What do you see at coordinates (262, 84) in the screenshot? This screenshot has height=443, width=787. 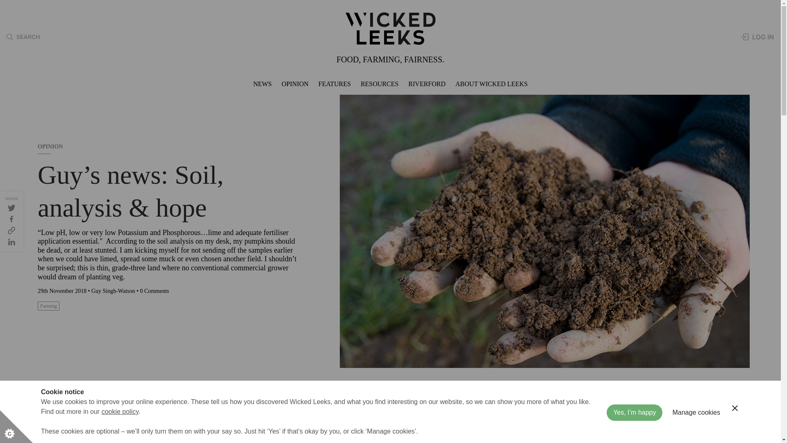 I see `NEWS` at bounding box center [262, 84].